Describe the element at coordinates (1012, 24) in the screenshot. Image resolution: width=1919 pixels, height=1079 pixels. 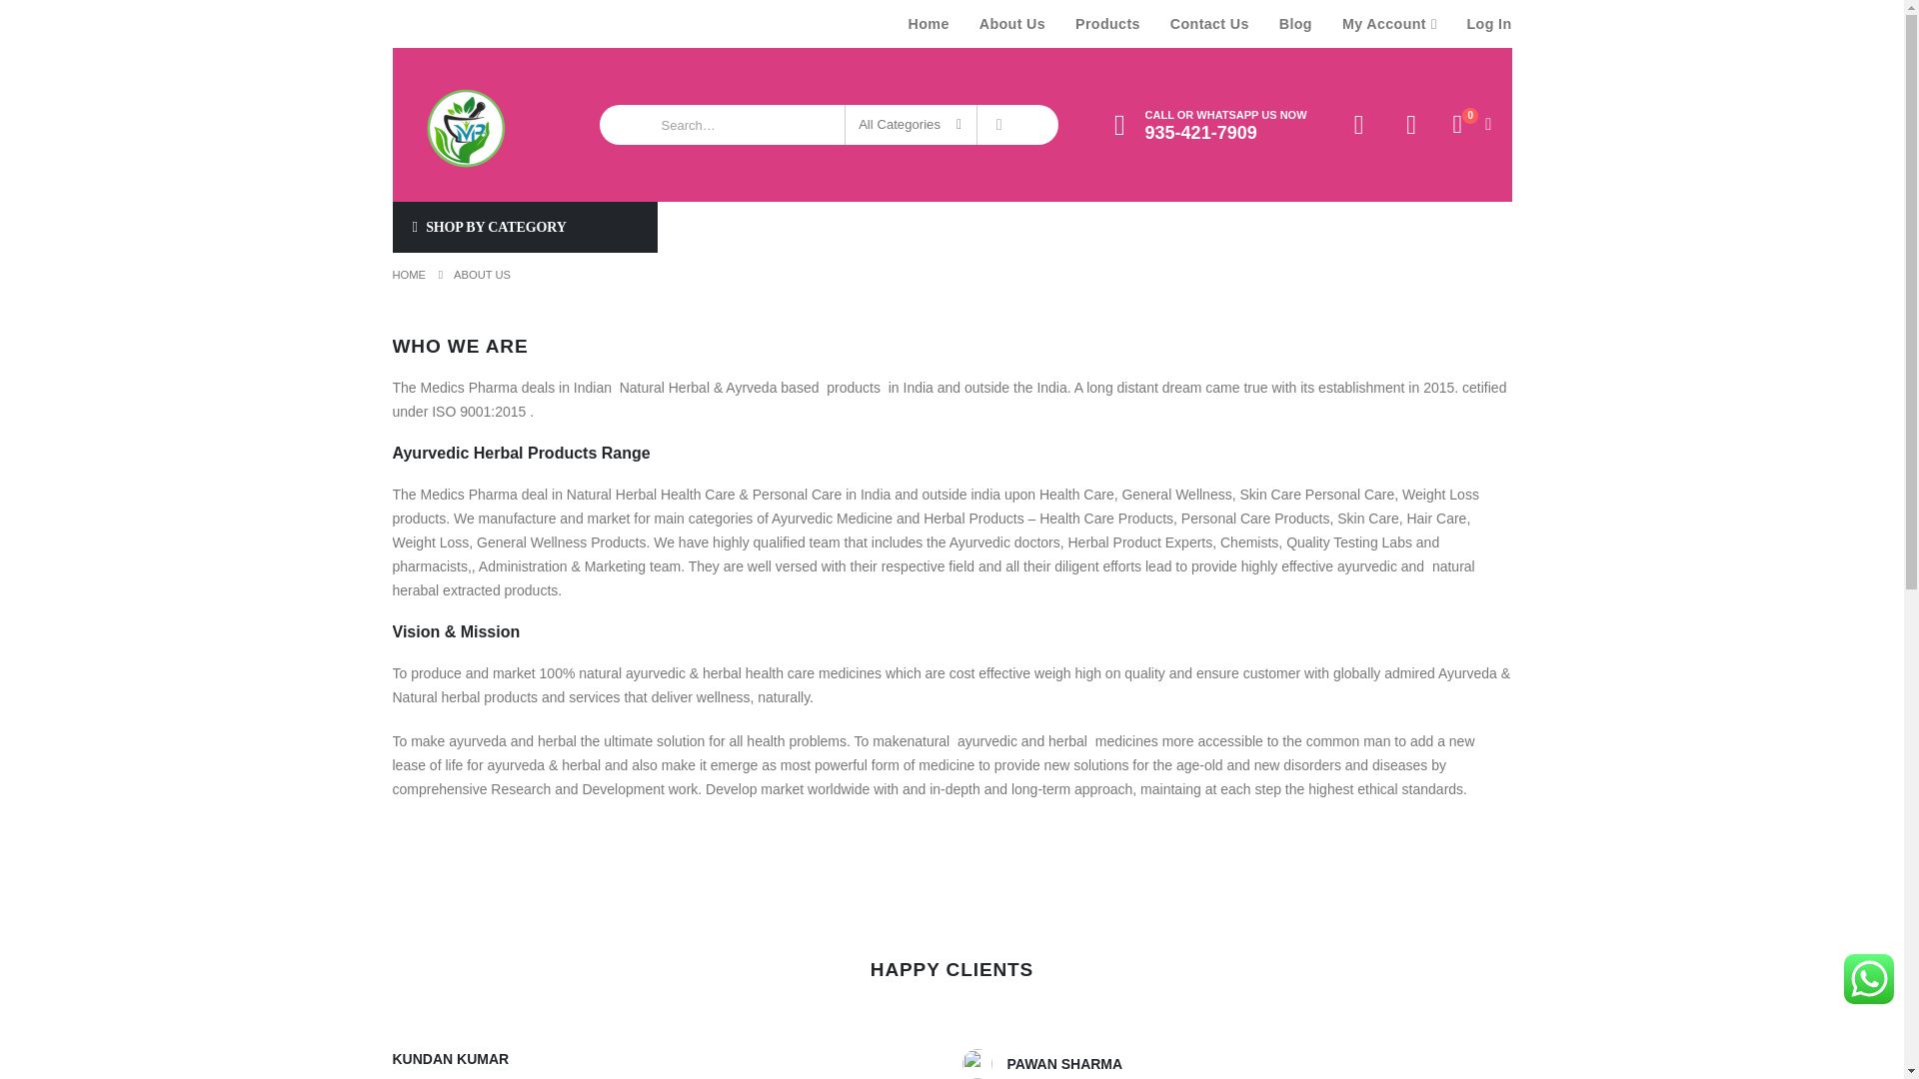
I see `About Us` at that location.